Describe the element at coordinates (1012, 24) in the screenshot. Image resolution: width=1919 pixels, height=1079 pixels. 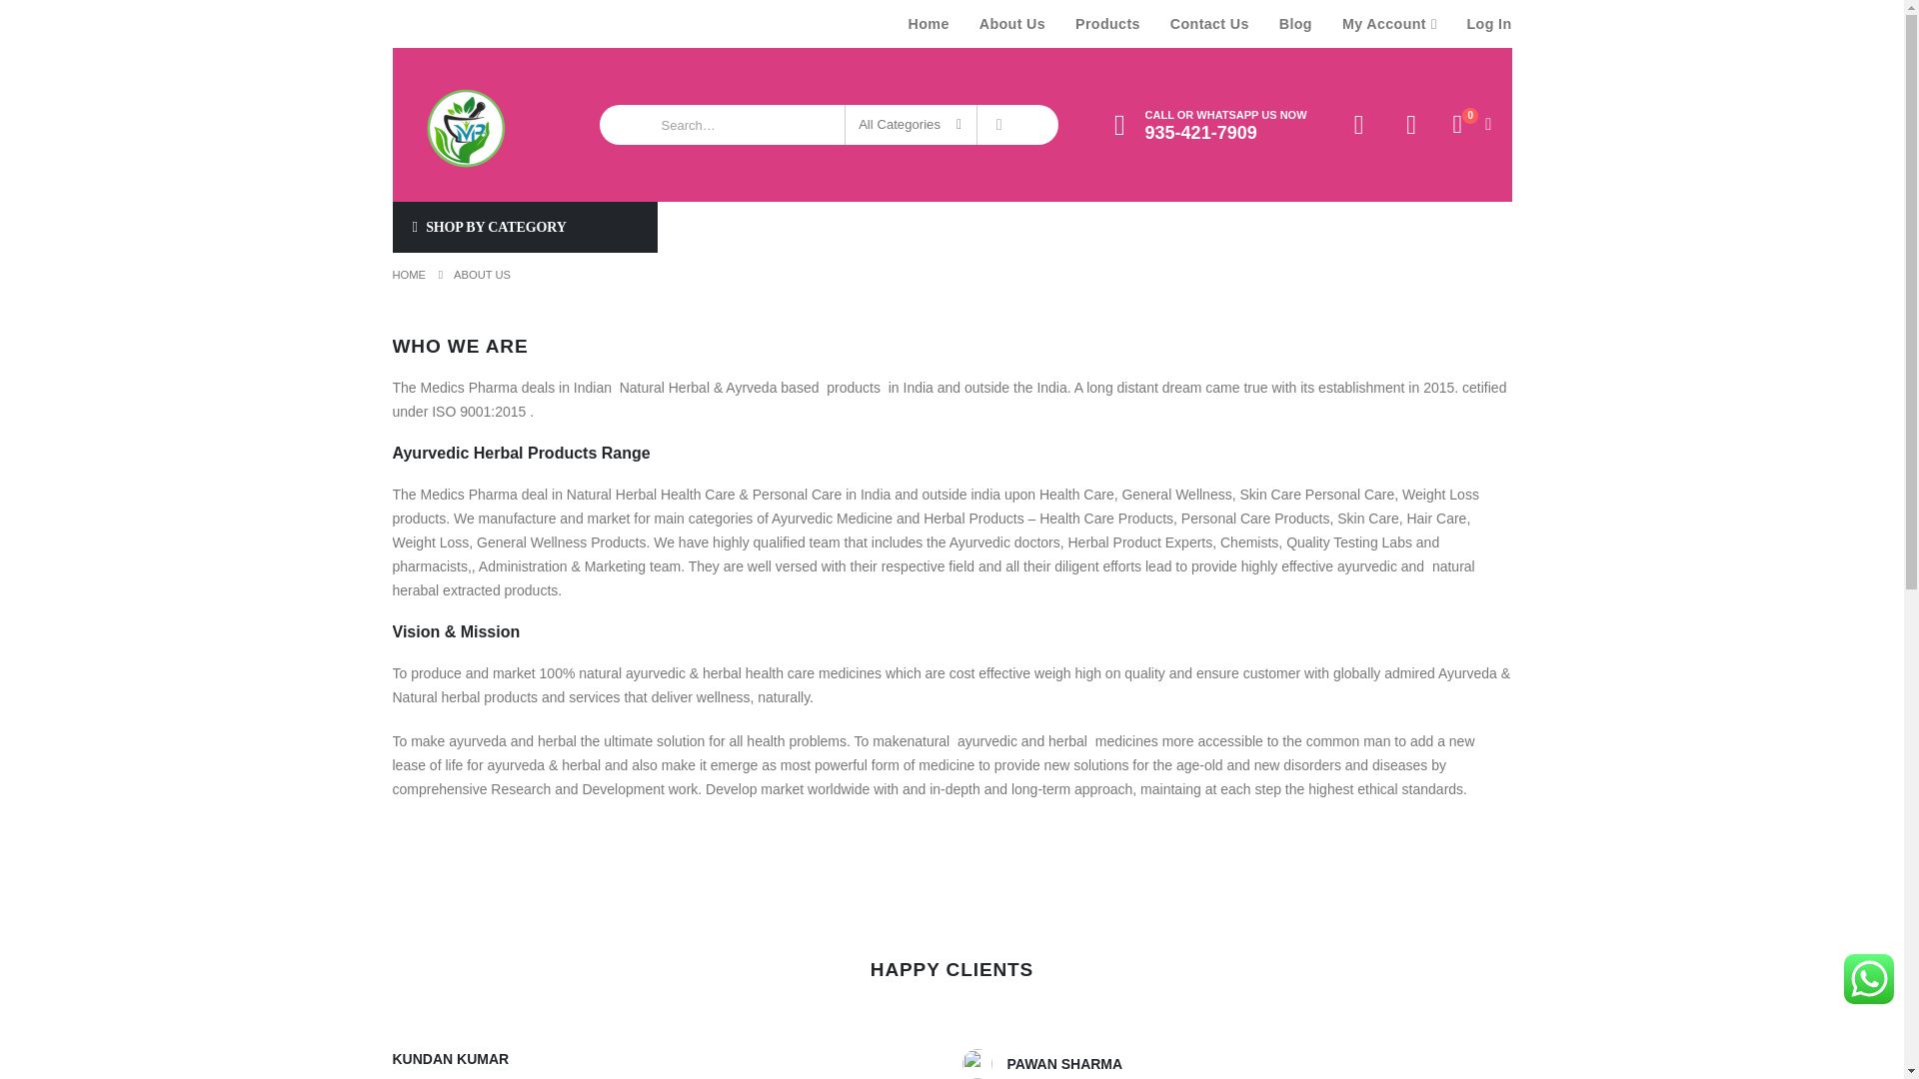
I see `About Us` at that location.